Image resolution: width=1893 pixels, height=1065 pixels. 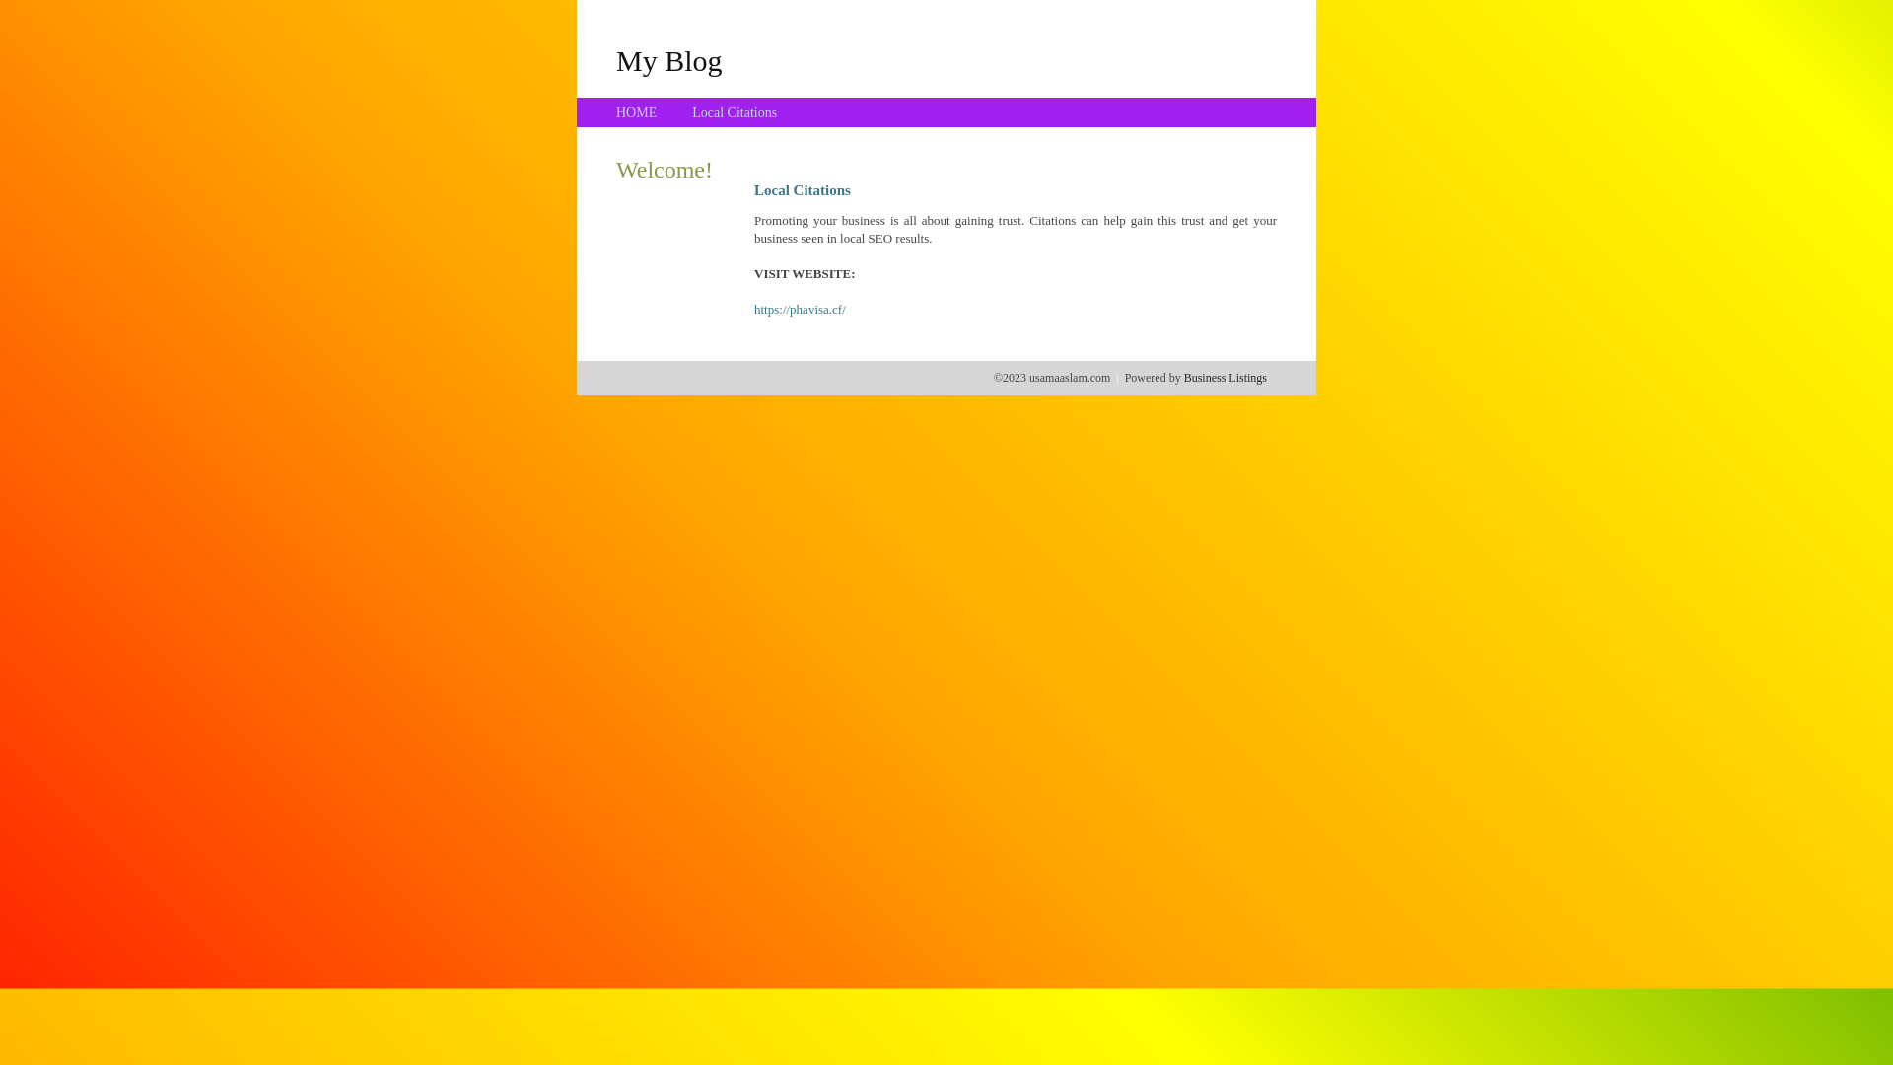 I want to click on Business Listings, so click(x=1226, y=378).